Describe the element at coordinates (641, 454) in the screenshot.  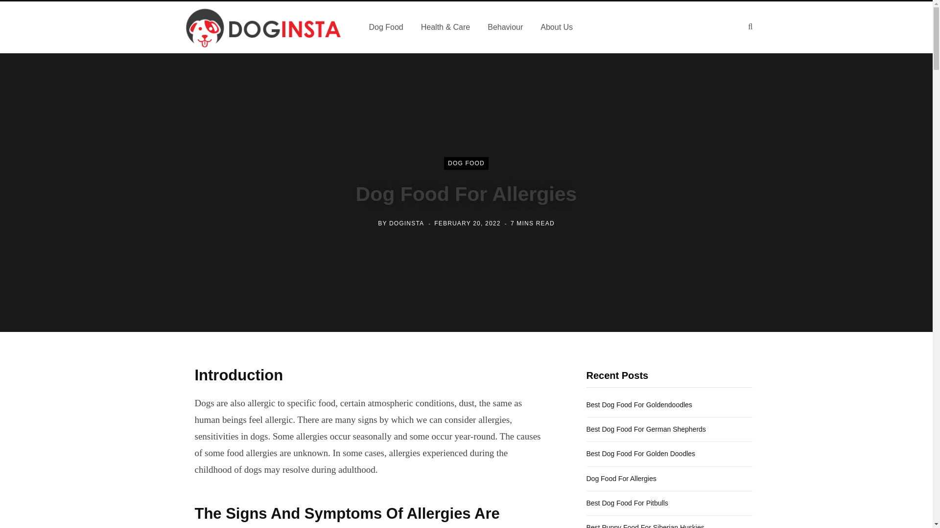
I see `Best Dog Food For Golden Doodles` at that location.